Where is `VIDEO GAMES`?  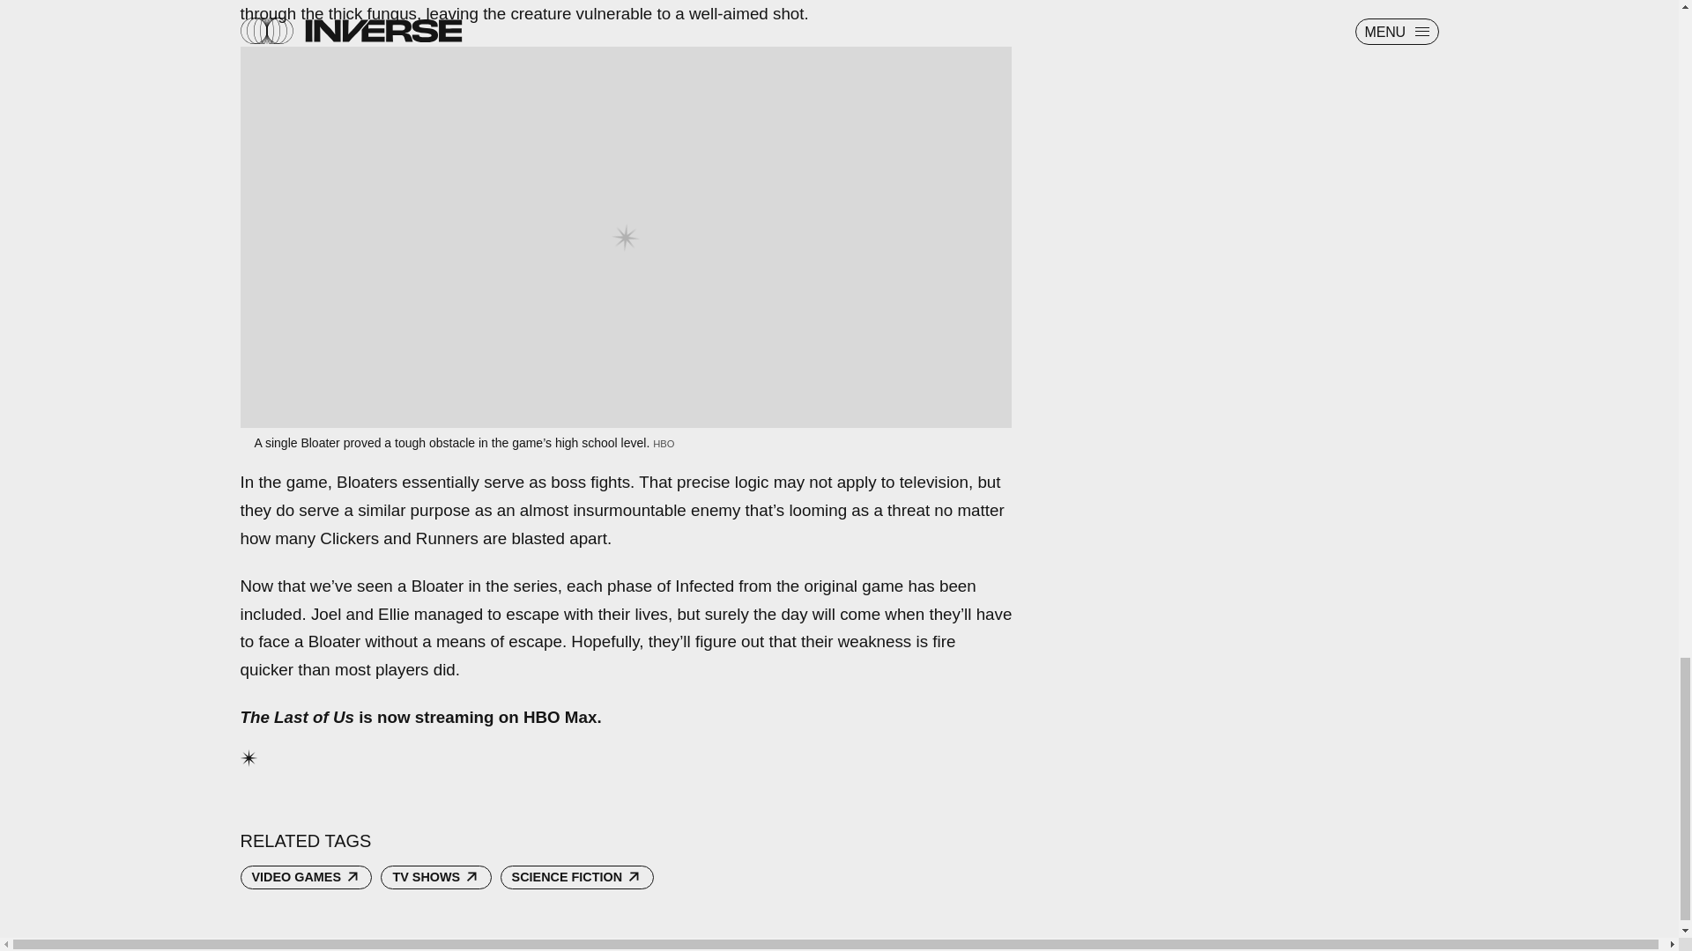 VIDEO GAMES is located at coordinates (306, 876).